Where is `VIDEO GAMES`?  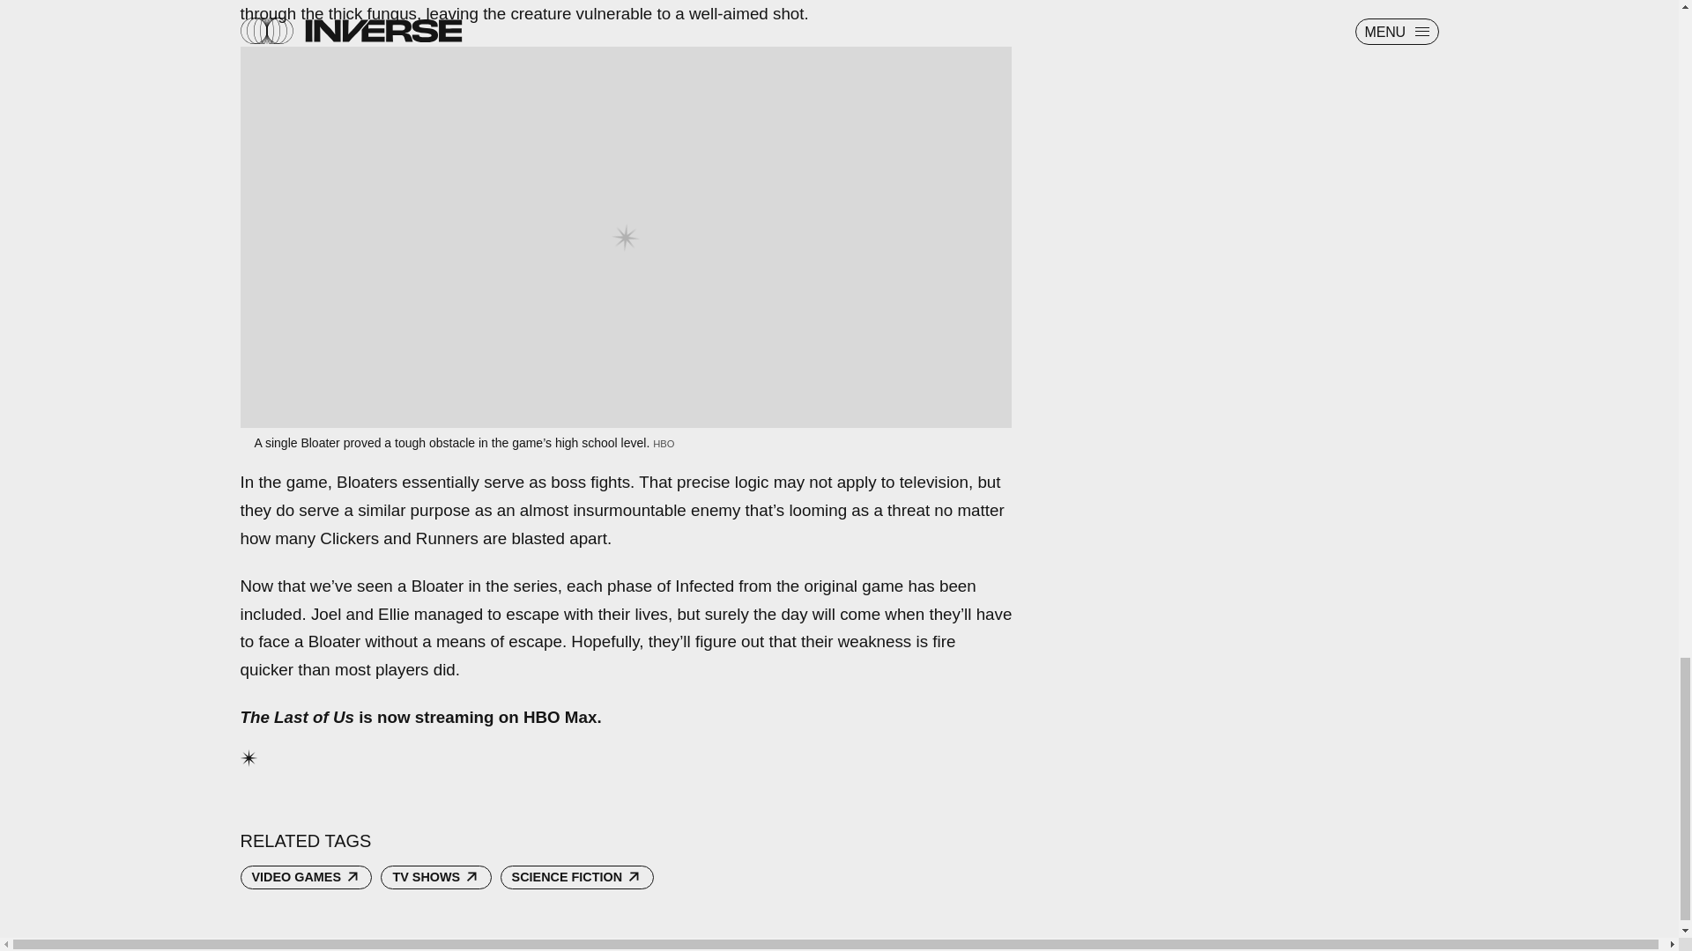 VIDEO GAMES is located at coordinates (306, 876).